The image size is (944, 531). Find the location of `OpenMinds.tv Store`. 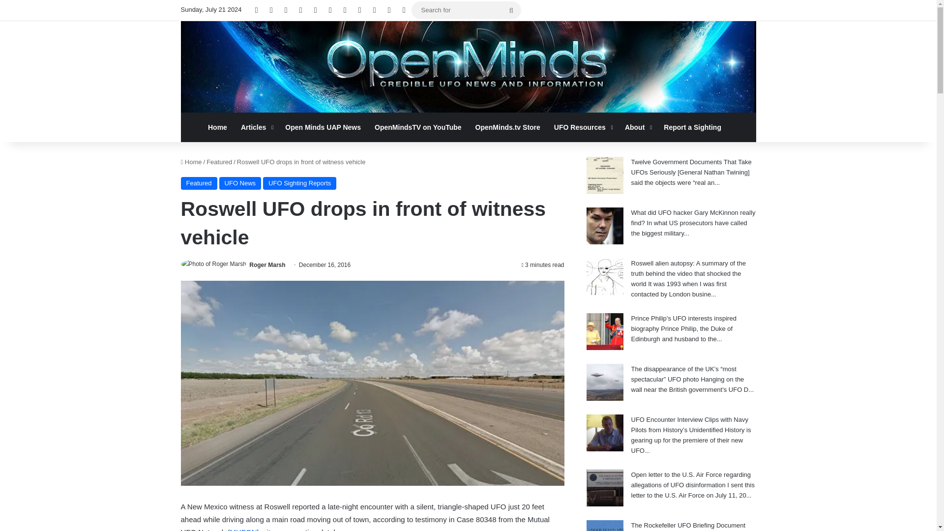

OpenMinds.tv Store is located at coordinates (507, 127).